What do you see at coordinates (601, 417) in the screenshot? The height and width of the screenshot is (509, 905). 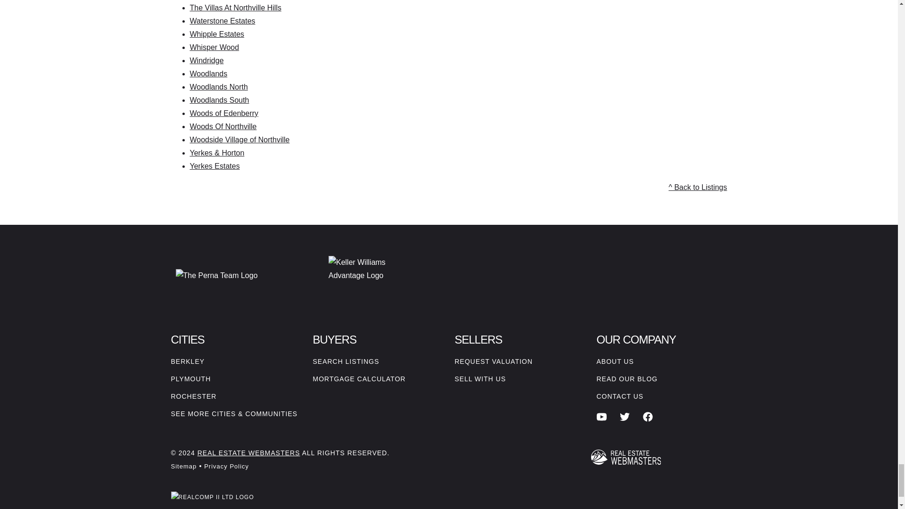 I see `YOUTUBE` at bounding box center [601, 417].